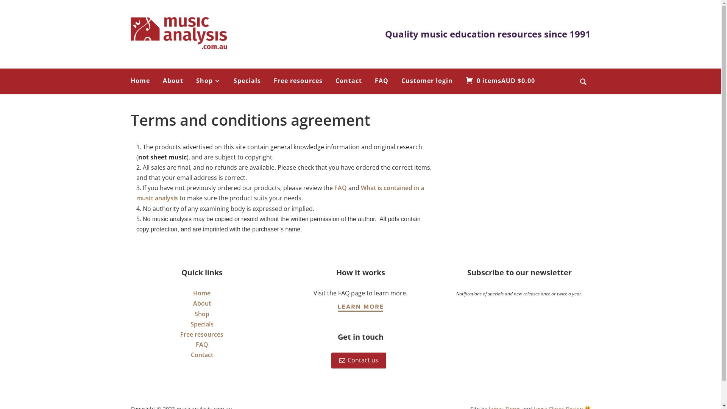 The height and width of the screenshot is (409, 727). I want to click on FAQ, so click(341, 188).